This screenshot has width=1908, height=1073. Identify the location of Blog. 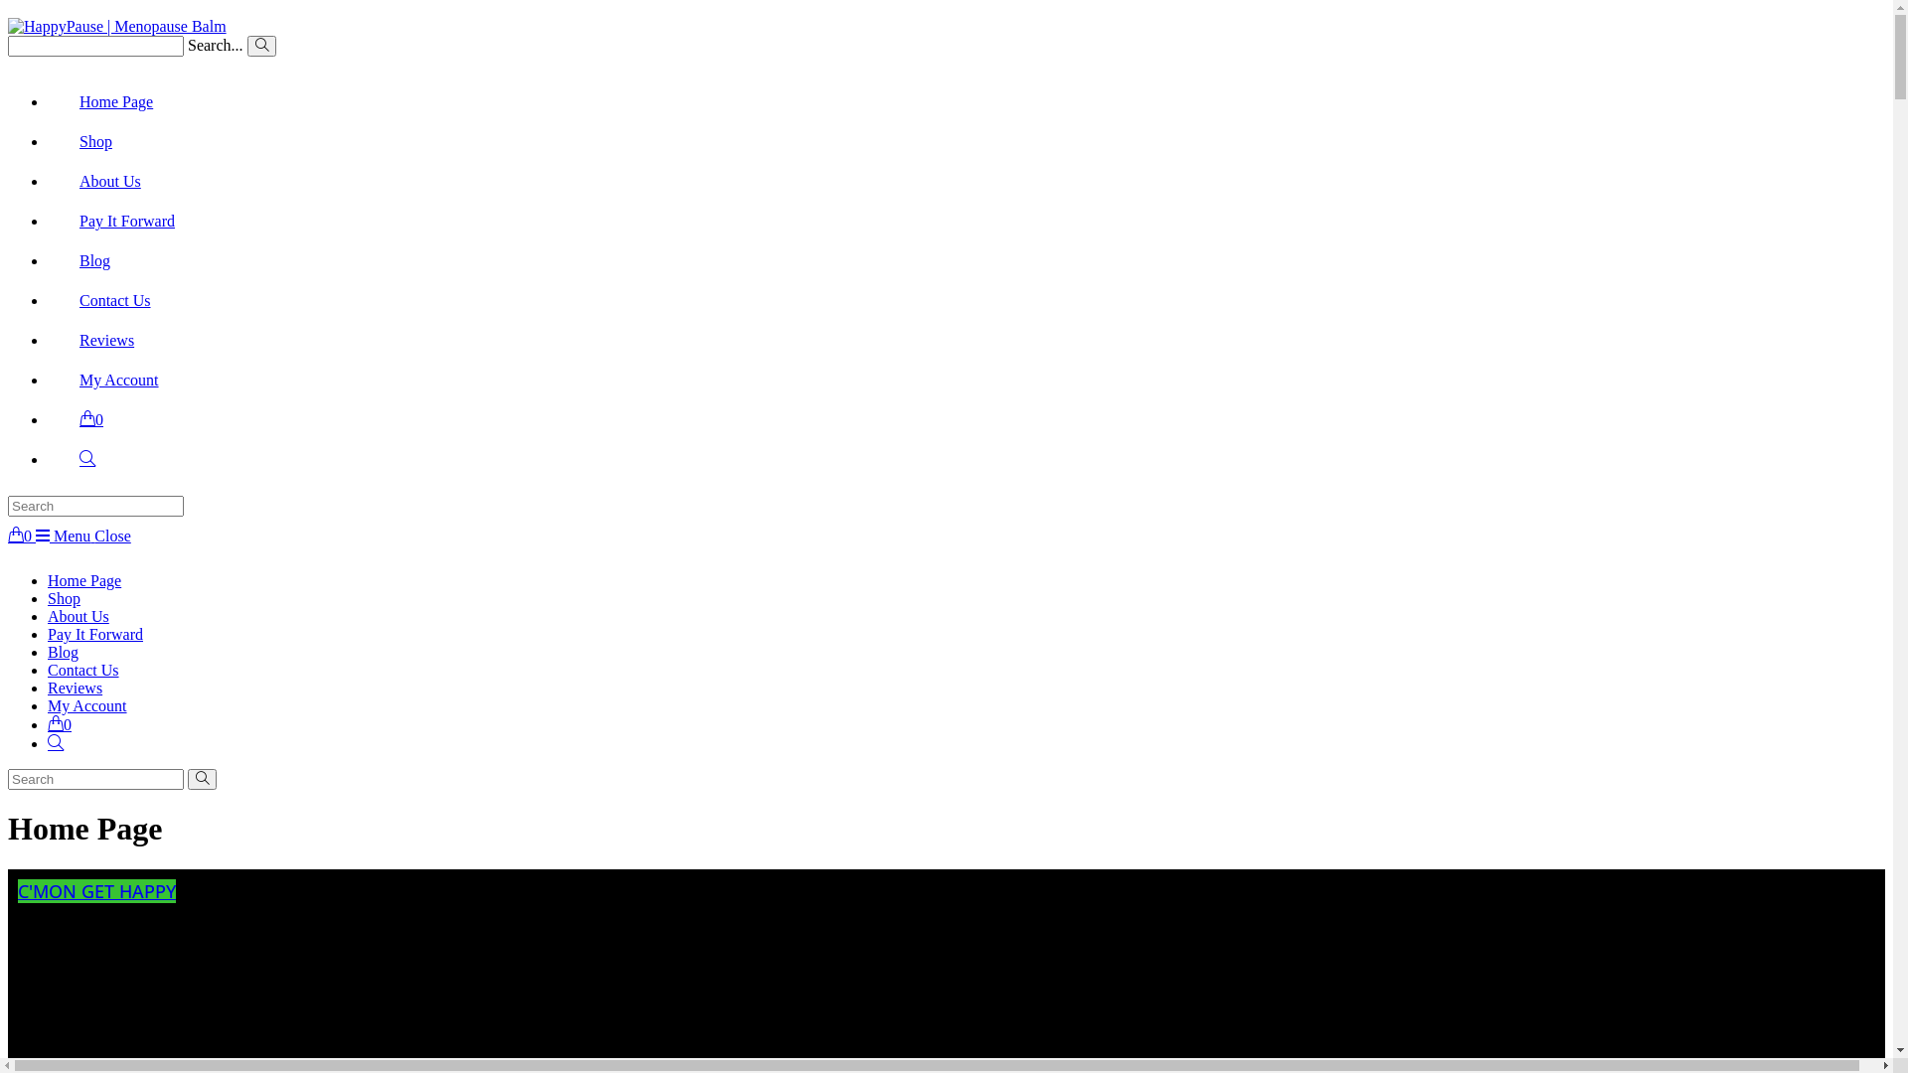
(64, 652).